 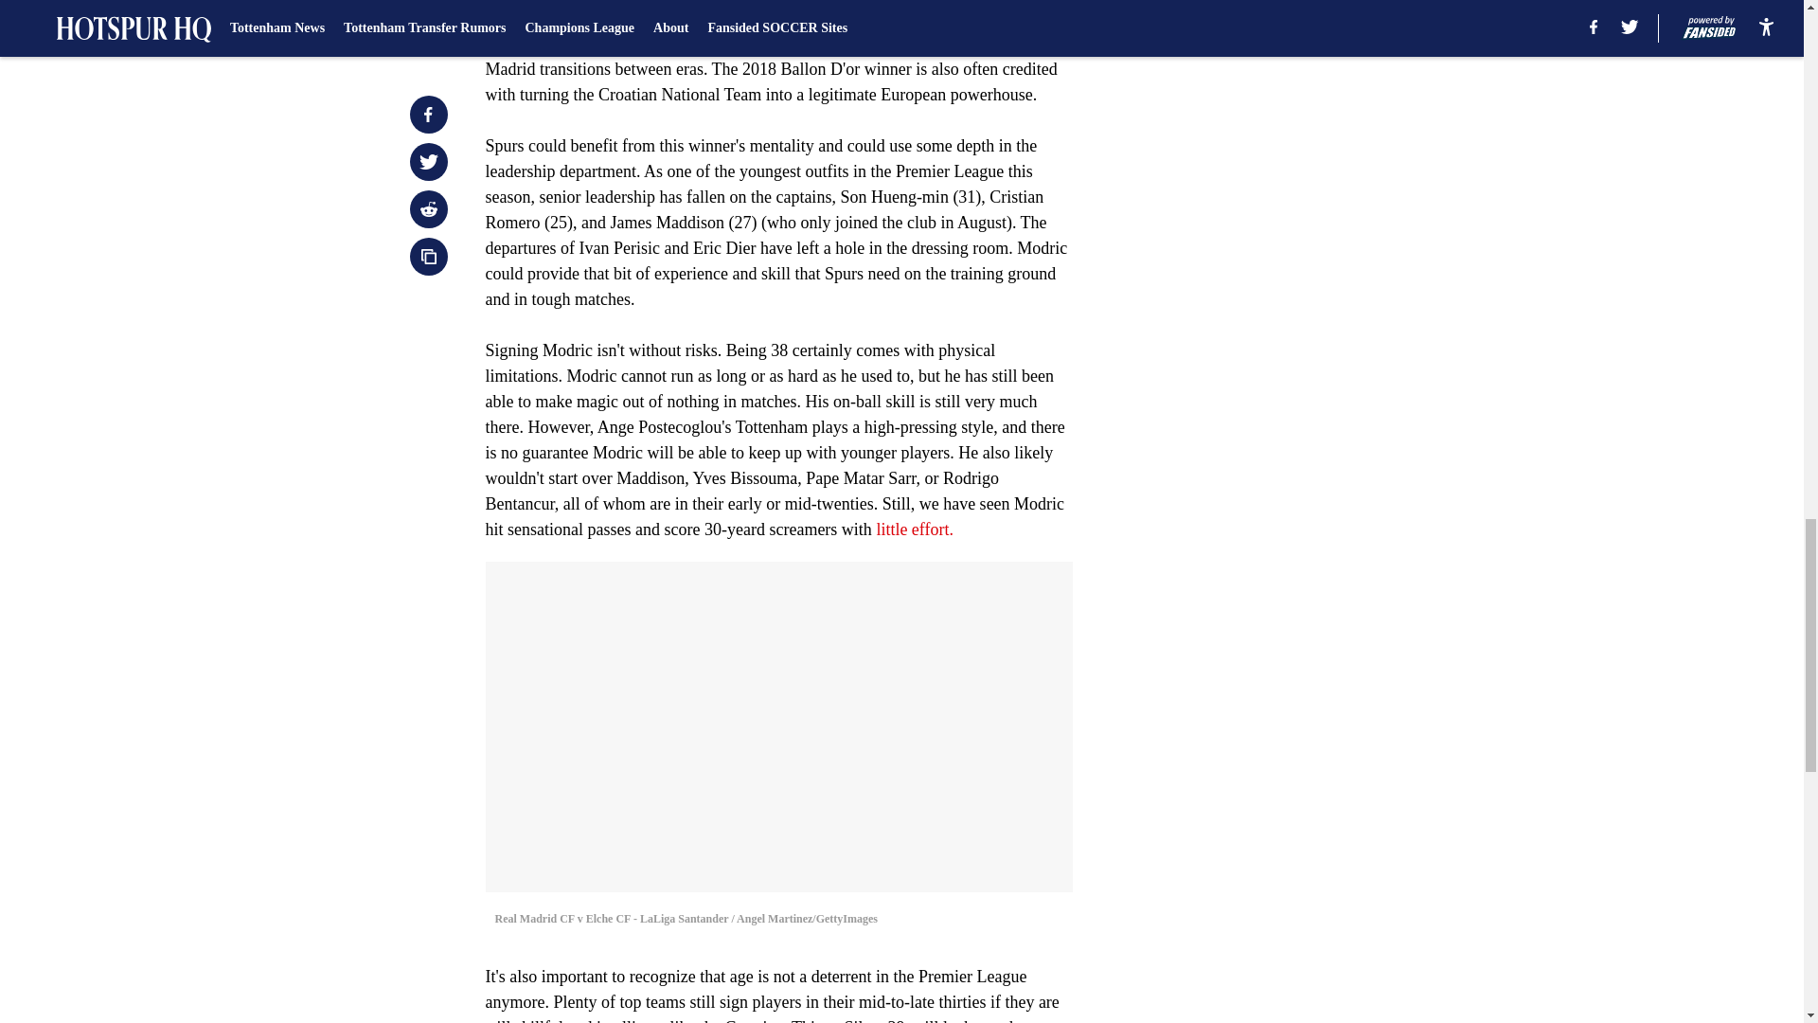 What do you see at coordinates (915, 529) in the screenshot?
I see `little effort.` at bounding box center [915, 529].